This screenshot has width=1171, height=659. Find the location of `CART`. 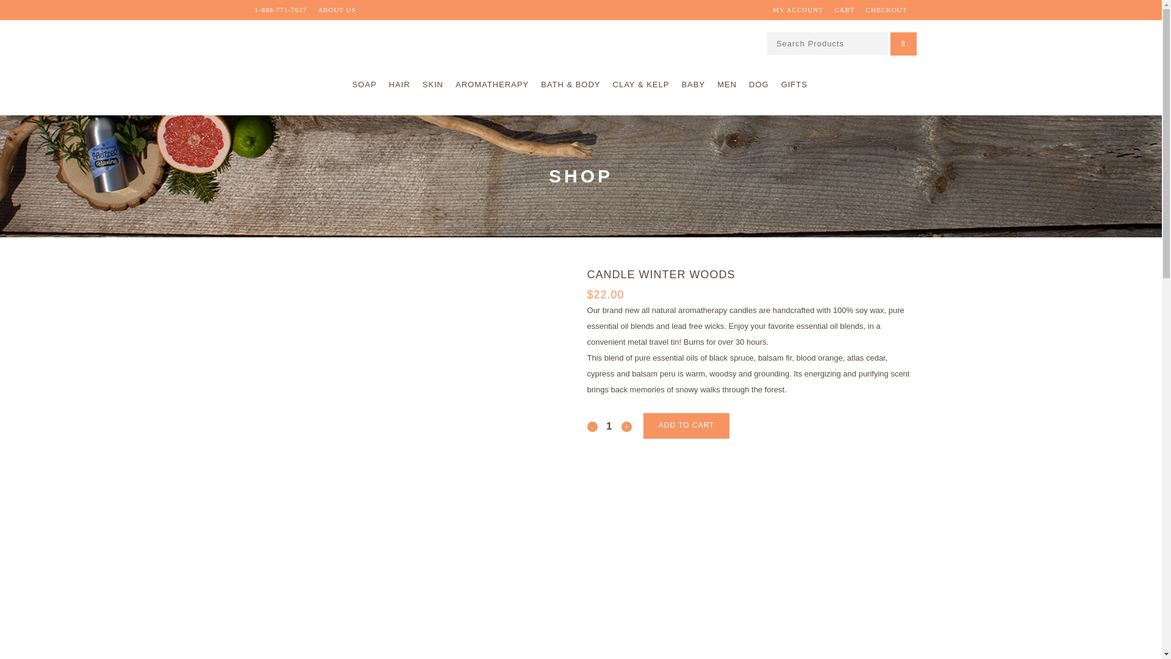

CART is located at coordinates (843, 9).